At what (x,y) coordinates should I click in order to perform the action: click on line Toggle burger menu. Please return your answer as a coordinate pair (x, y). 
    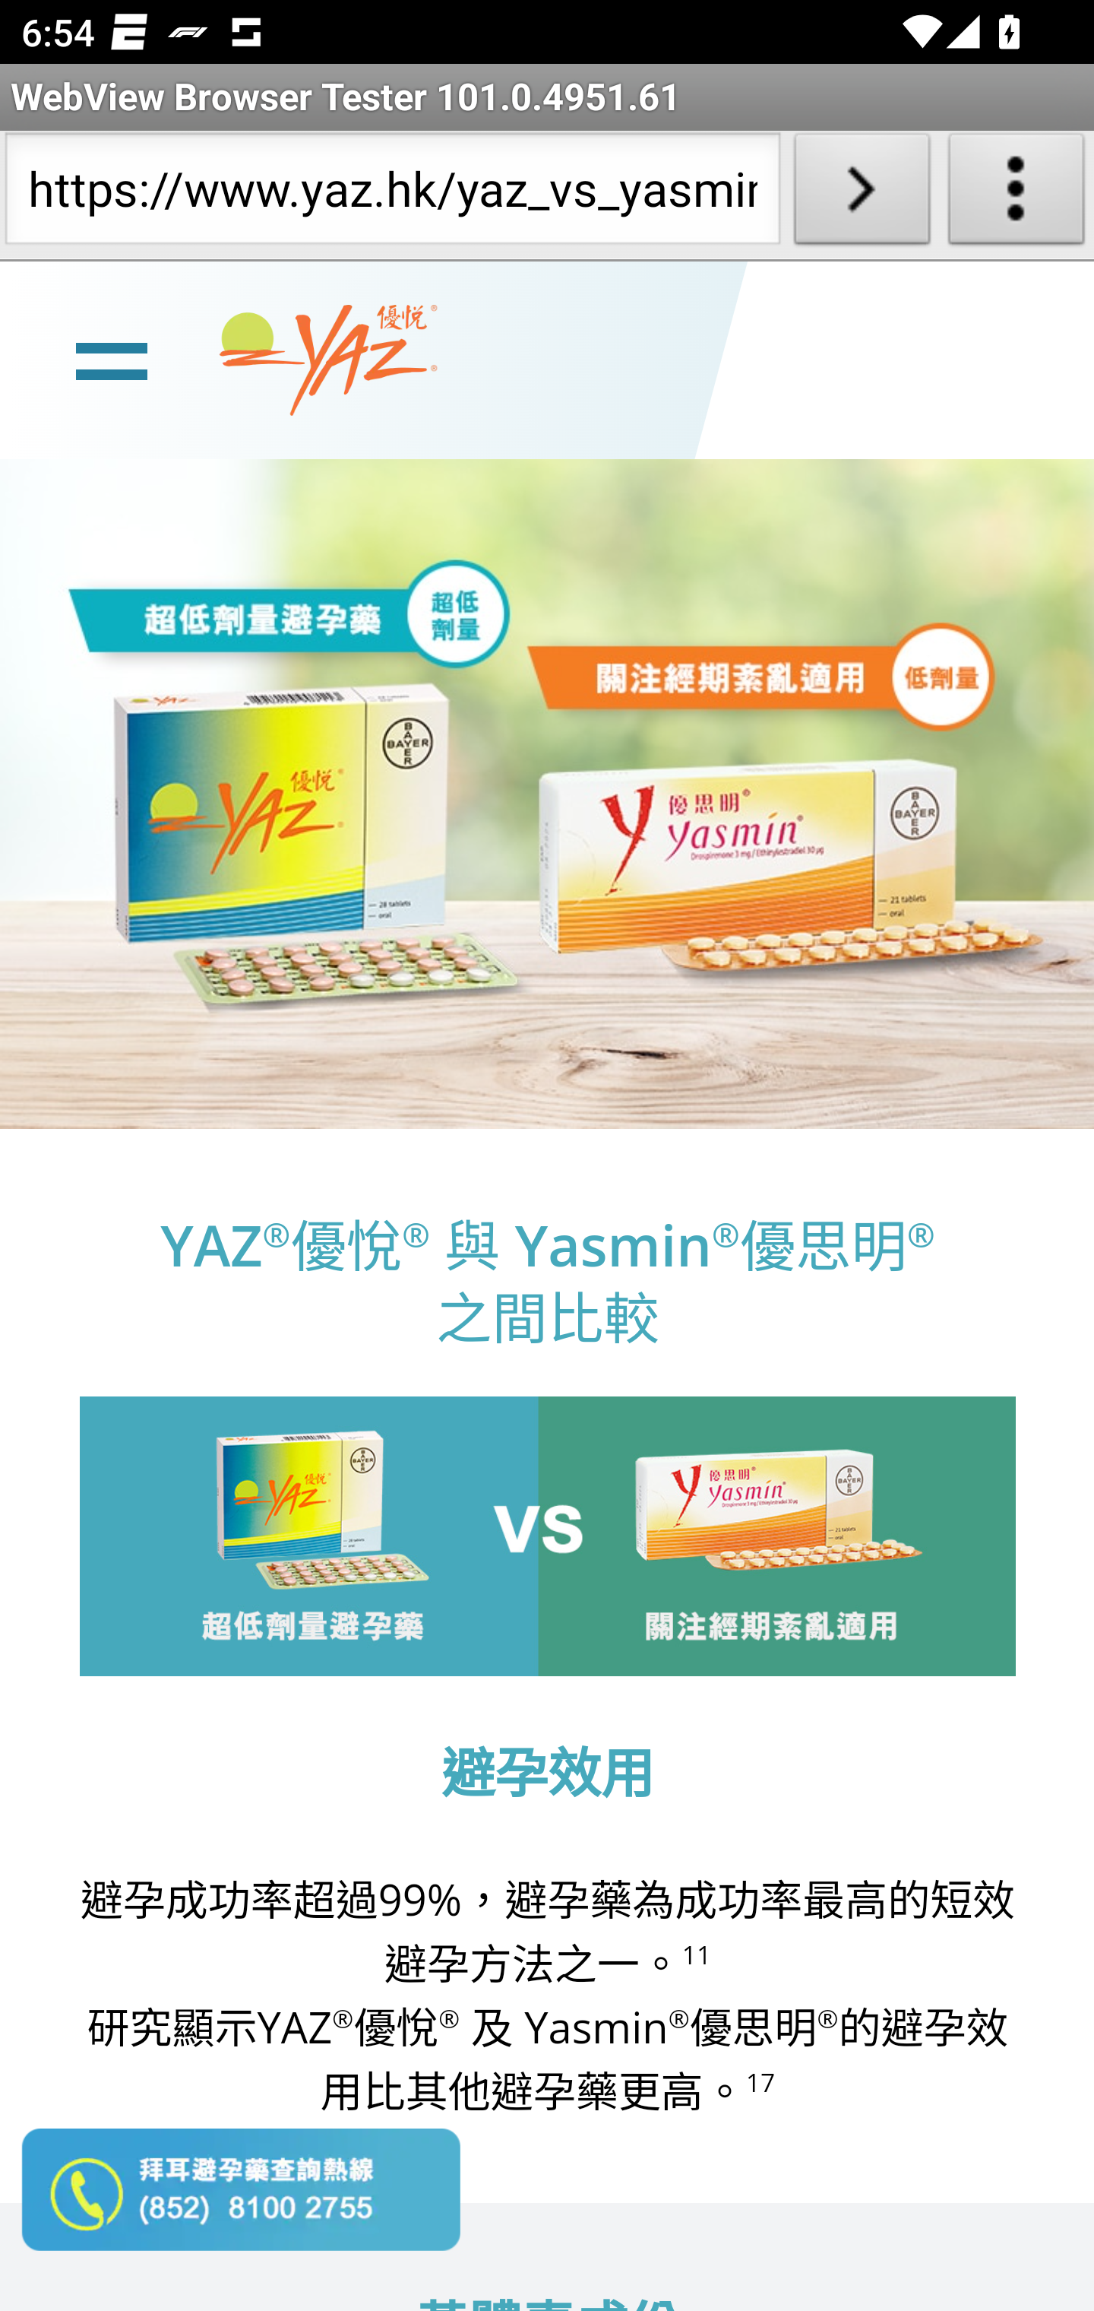
    Looking at the image, I should click on (111, 358).